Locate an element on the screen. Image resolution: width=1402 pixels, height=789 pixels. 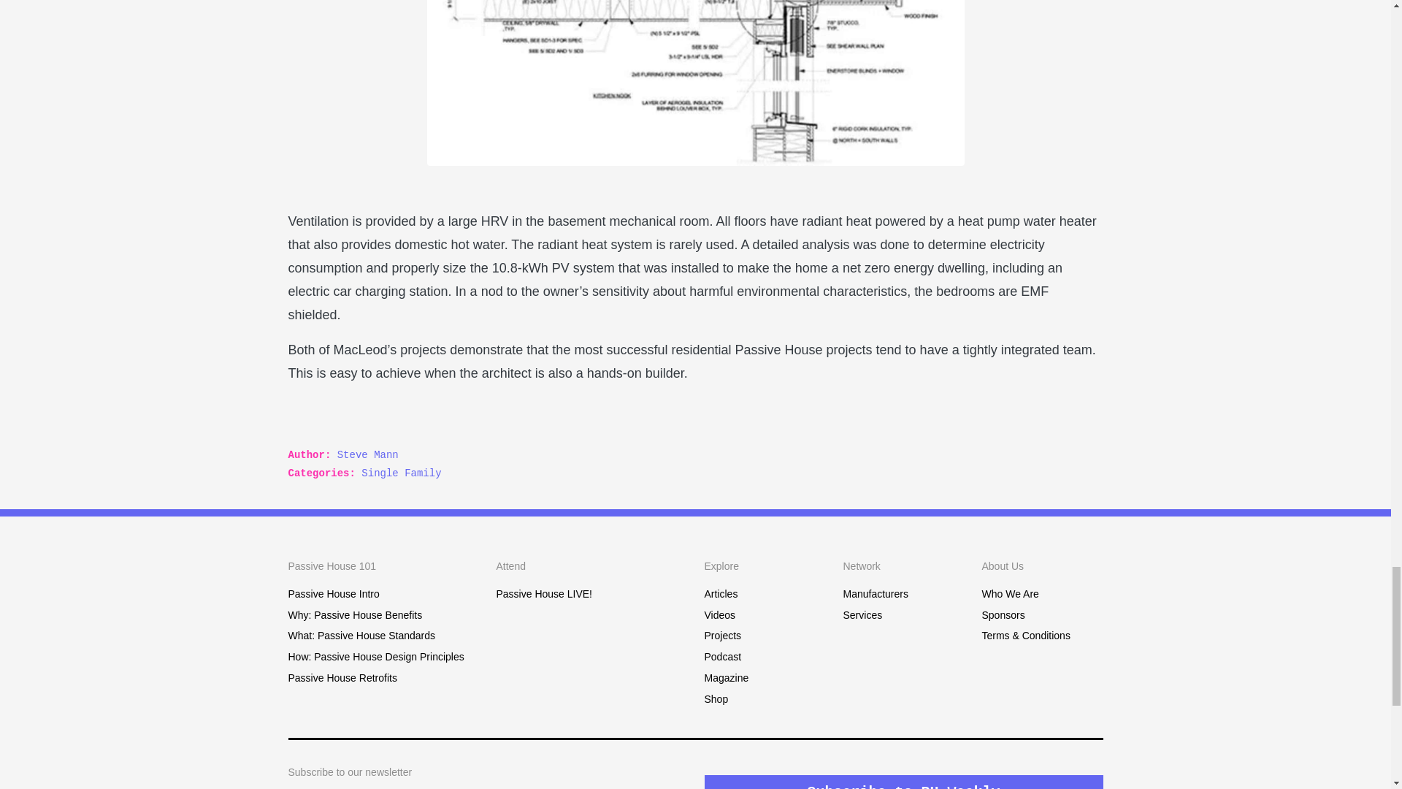
Steve Mann is located at coordinates (368, 454).